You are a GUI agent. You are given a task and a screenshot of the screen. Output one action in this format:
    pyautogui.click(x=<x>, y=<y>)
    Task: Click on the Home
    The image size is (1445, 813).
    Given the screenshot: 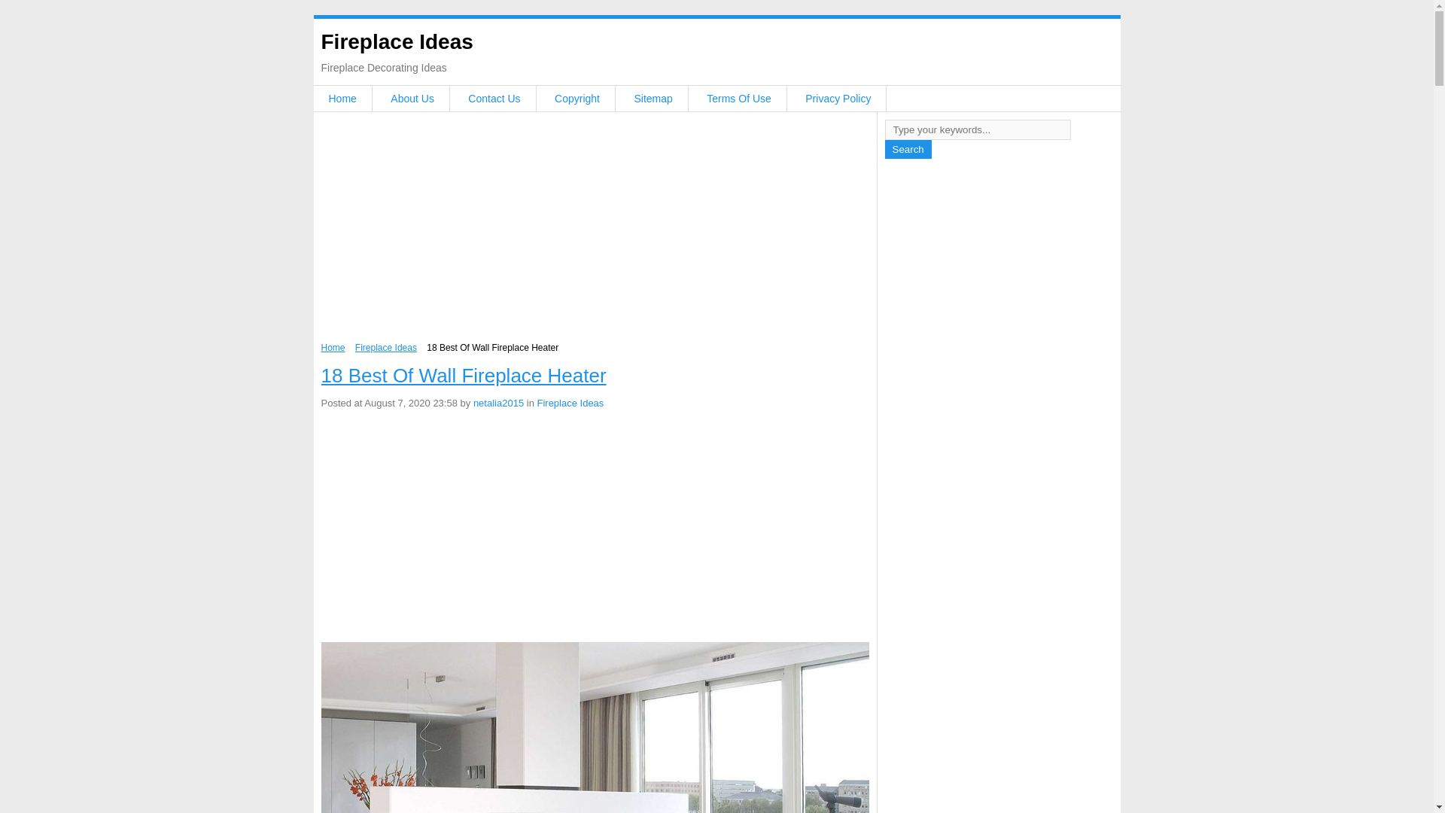 What is the action you would take?
    pyautogui.click(x=342, y=99)
    